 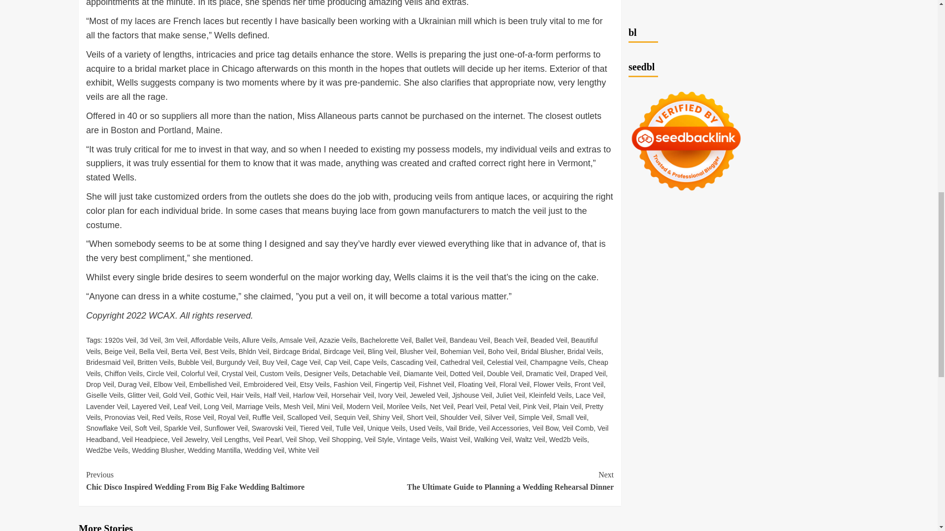 What do you see at coordinates (150, 340) in the screenshot?
I see `3d Veil` at bounding box center [150, 340].